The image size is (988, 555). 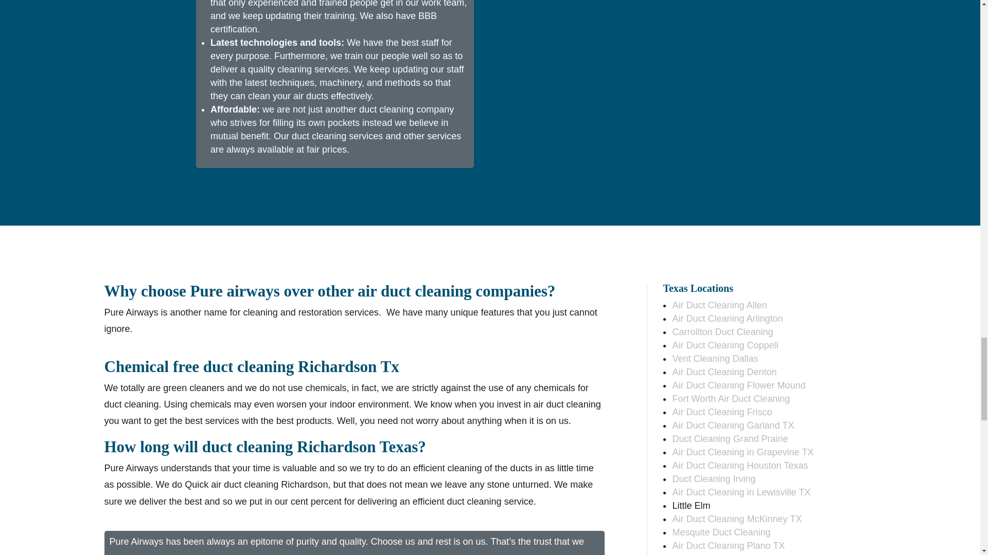 I want to click on Carrollton Duct Cleaning, so click(x=722, y=332).